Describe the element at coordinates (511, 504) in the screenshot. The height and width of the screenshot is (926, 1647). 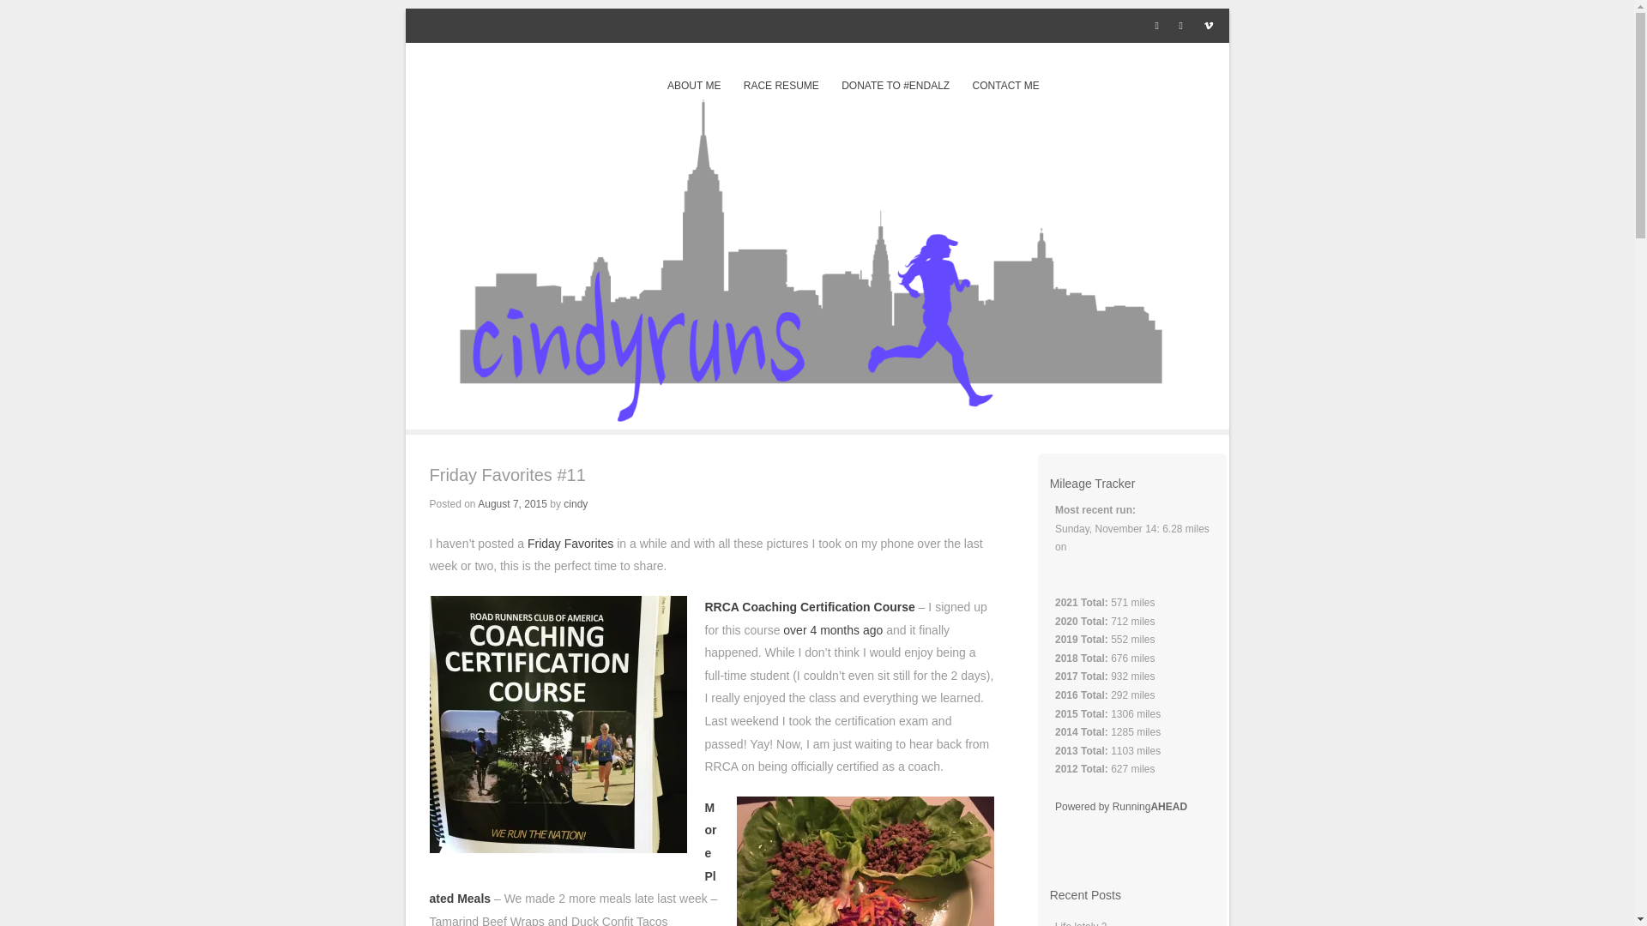
I see `August 7, 2015` at that location.